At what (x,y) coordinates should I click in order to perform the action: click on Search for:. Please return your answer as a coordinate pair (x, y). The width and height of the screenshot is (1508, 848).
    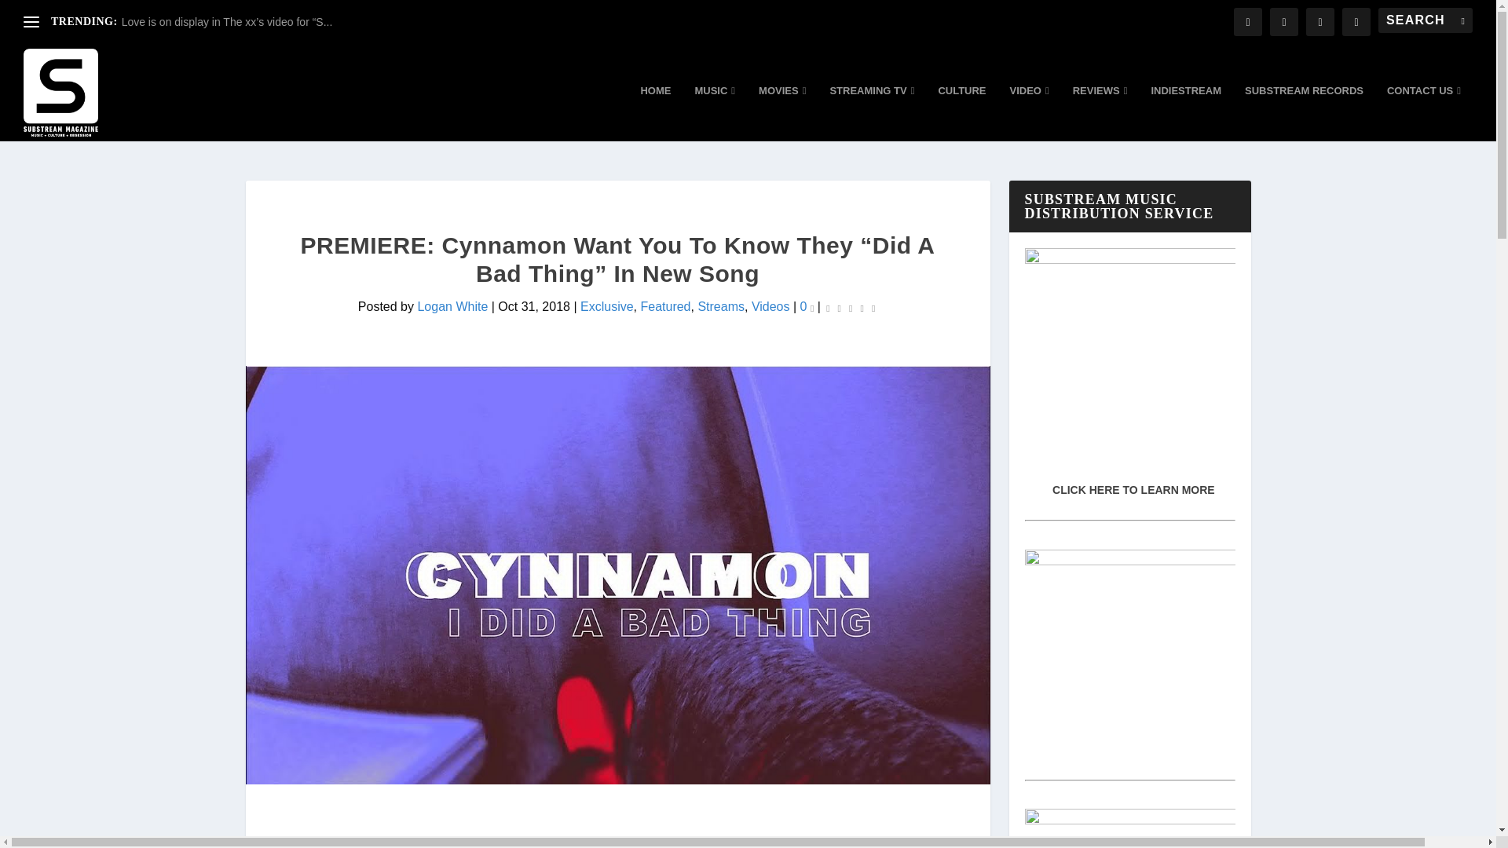
    Looking at the image, I should click on (1425, 20).